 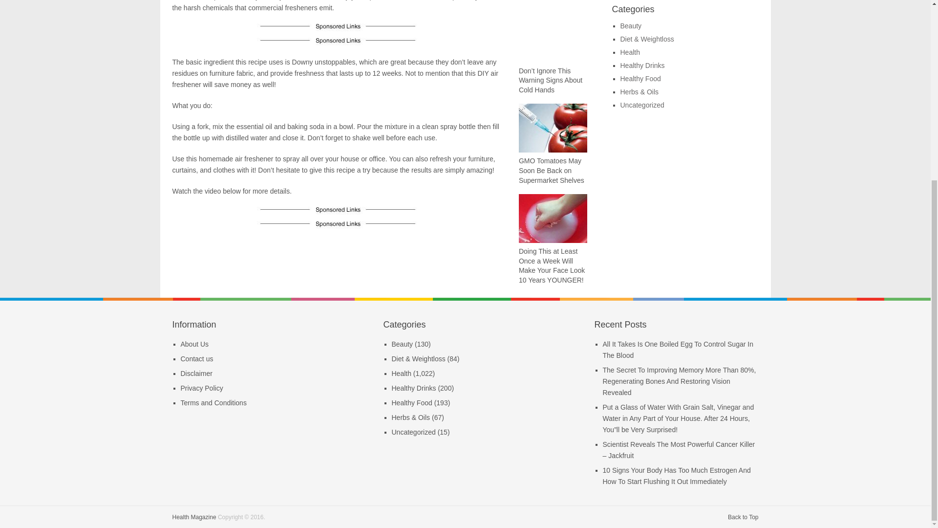 What do you see at coordinates (412, 403) in the screenshot?
I see `Healthy Food` at bounding box center [412, 403].